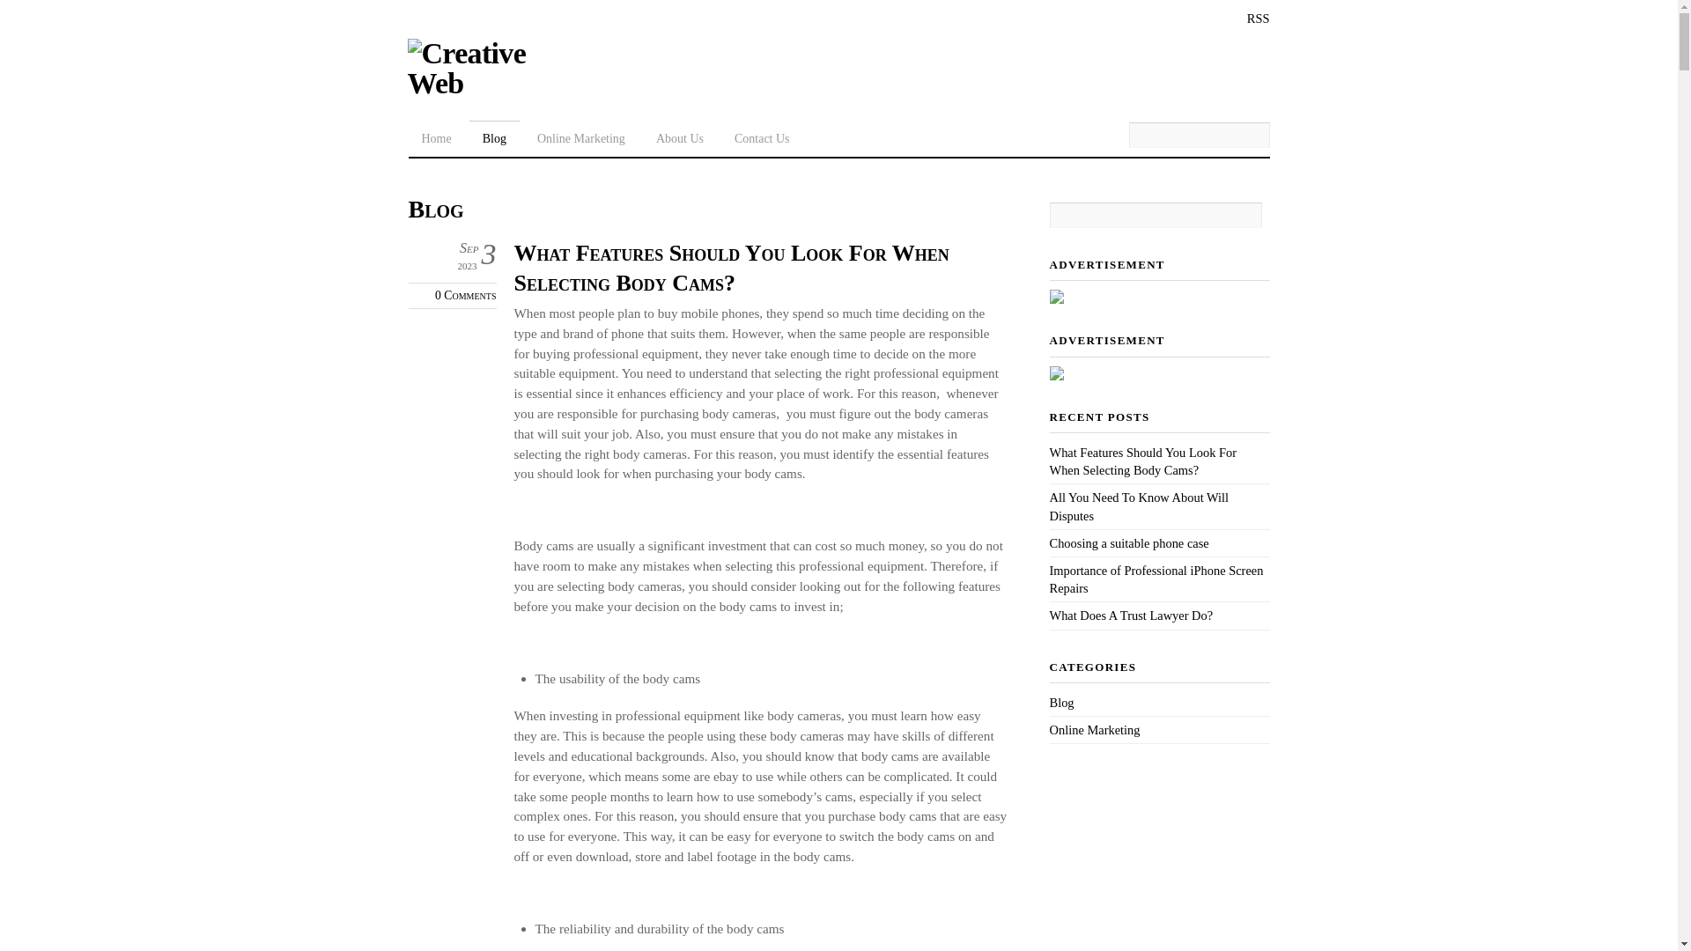 Image resolution: width=1691 pixels, height=951 pixels. What do you see at coordinates (1096, 730) in the screenshot?
I see `Online Marketing` at bounding box center [1096, 730].